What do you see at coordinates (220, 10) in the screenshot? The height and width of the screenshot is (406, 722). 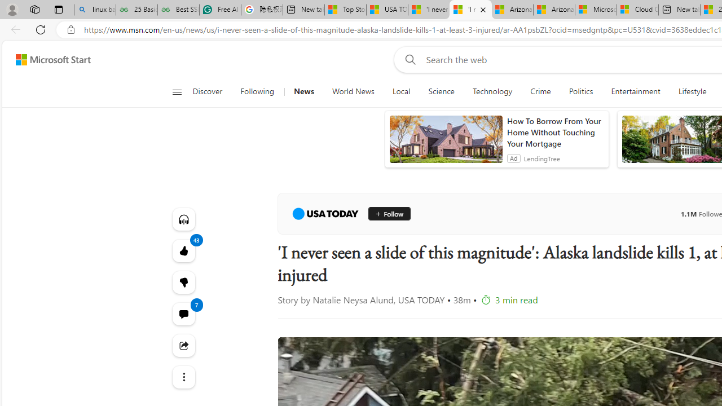 I see `Free AI Writing Assistance for Students | Grammarly` at bounding box center [220, 10].